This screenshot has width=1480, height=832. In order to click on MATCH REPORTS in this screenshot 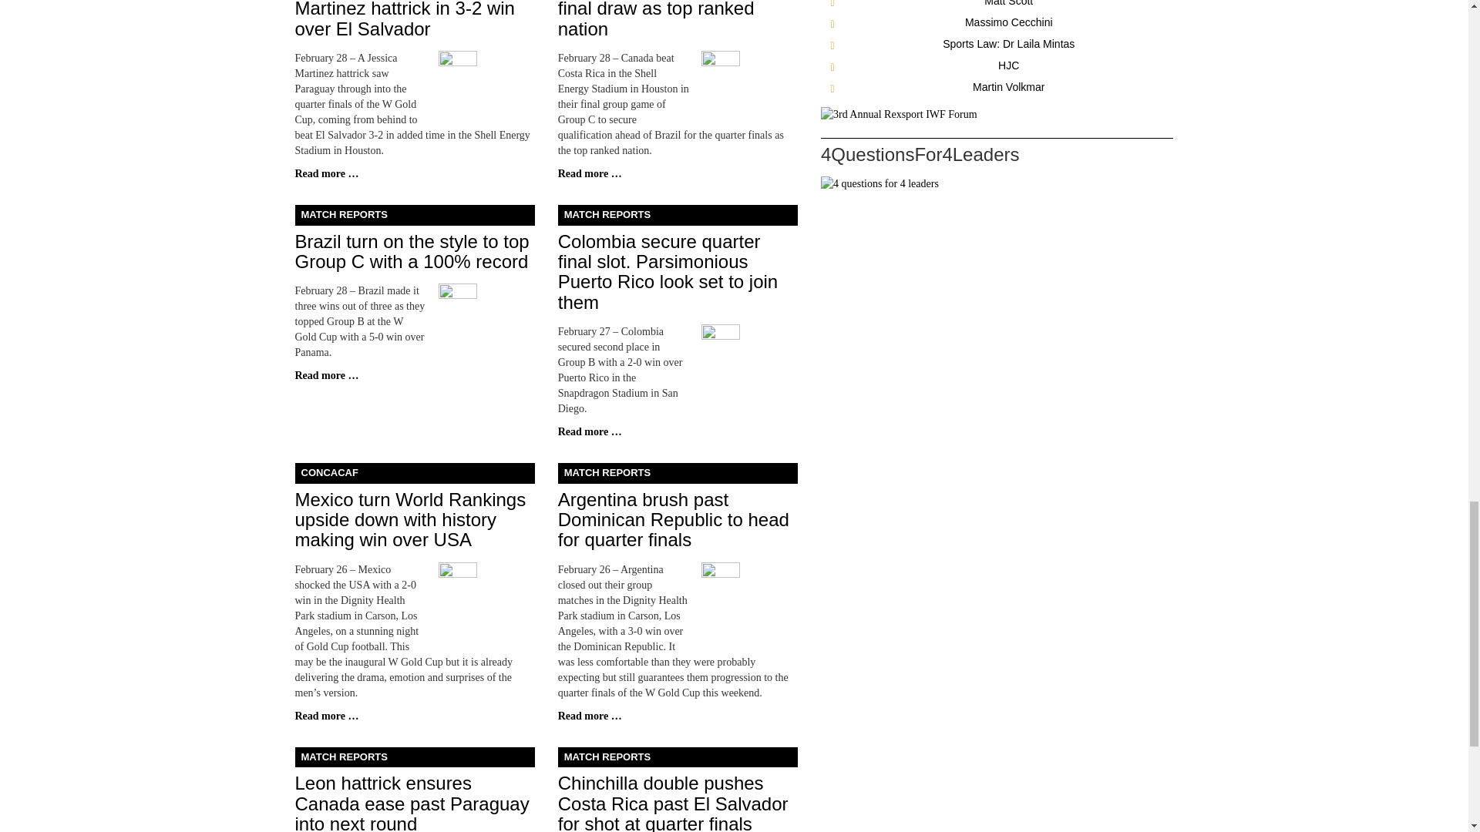, I will do `click(415, 214)`.